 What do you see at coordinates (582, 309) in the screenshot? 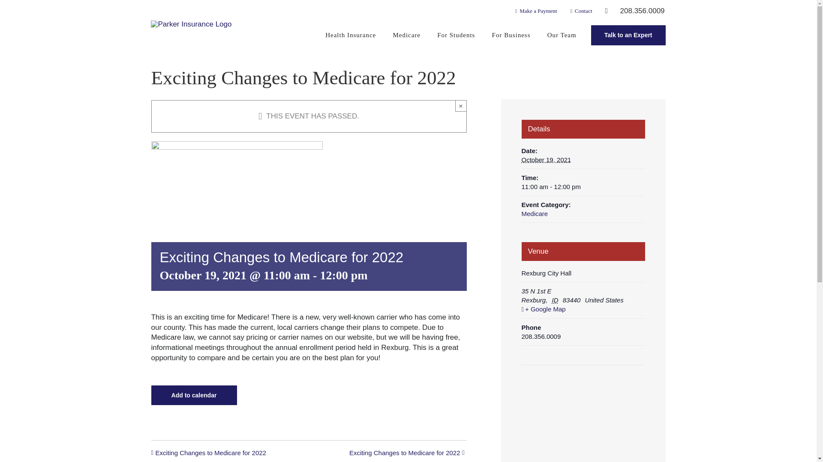
I see `Click to view a Google Map` at bounding box center [582, 309].